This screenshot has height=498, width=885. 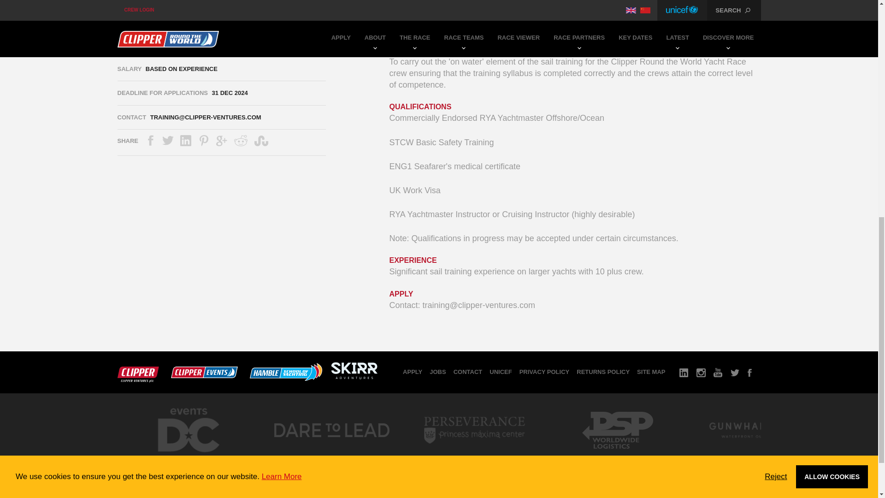 What do you see at coordinates (188, 460) in the screenshot?
I see `Events DC` at bounding box center [188, 460].